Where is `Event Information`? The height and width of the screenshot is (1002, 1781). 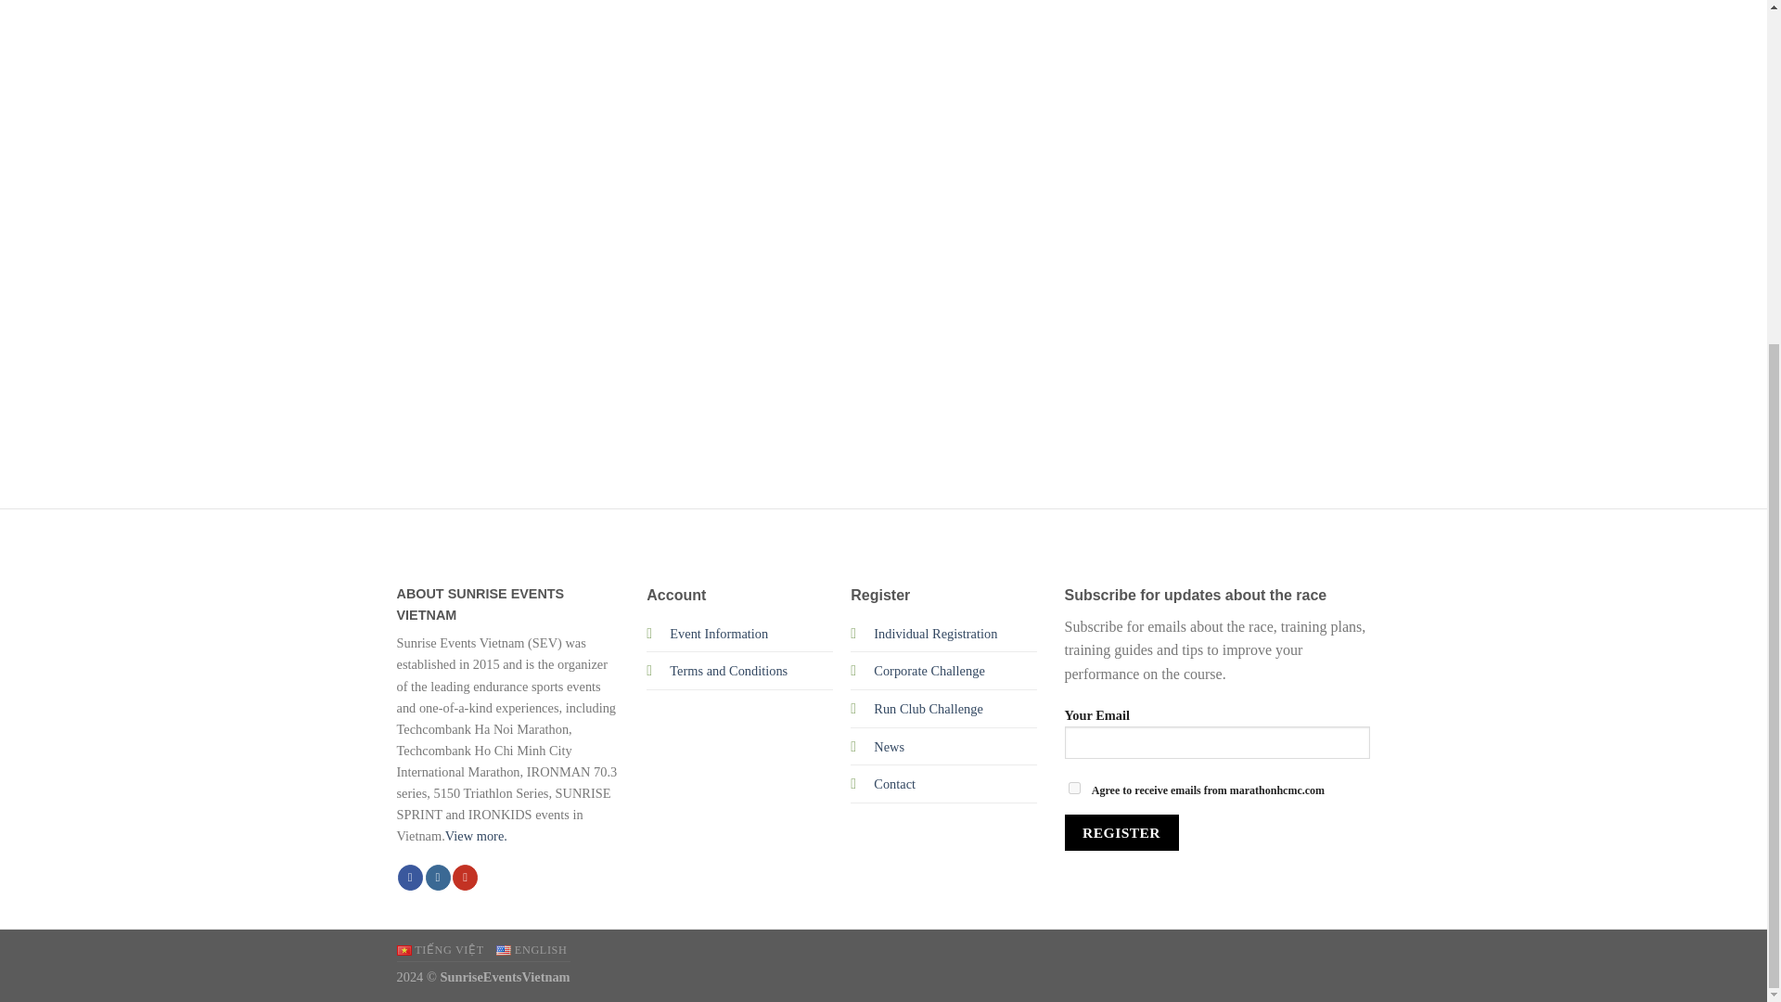
Event Information is located at coordinates (718, 634).